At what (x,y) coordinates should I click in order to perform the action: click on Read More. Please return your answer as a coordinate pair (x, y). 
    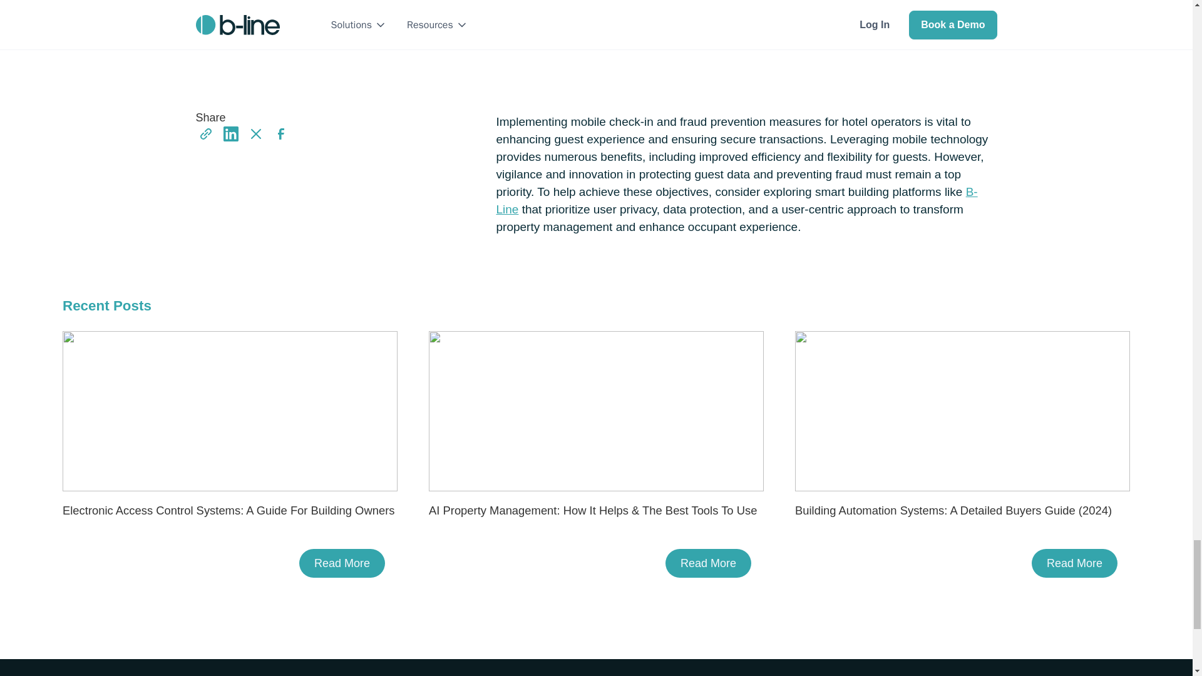
    Looking at the image, I should click on (1074, 563).